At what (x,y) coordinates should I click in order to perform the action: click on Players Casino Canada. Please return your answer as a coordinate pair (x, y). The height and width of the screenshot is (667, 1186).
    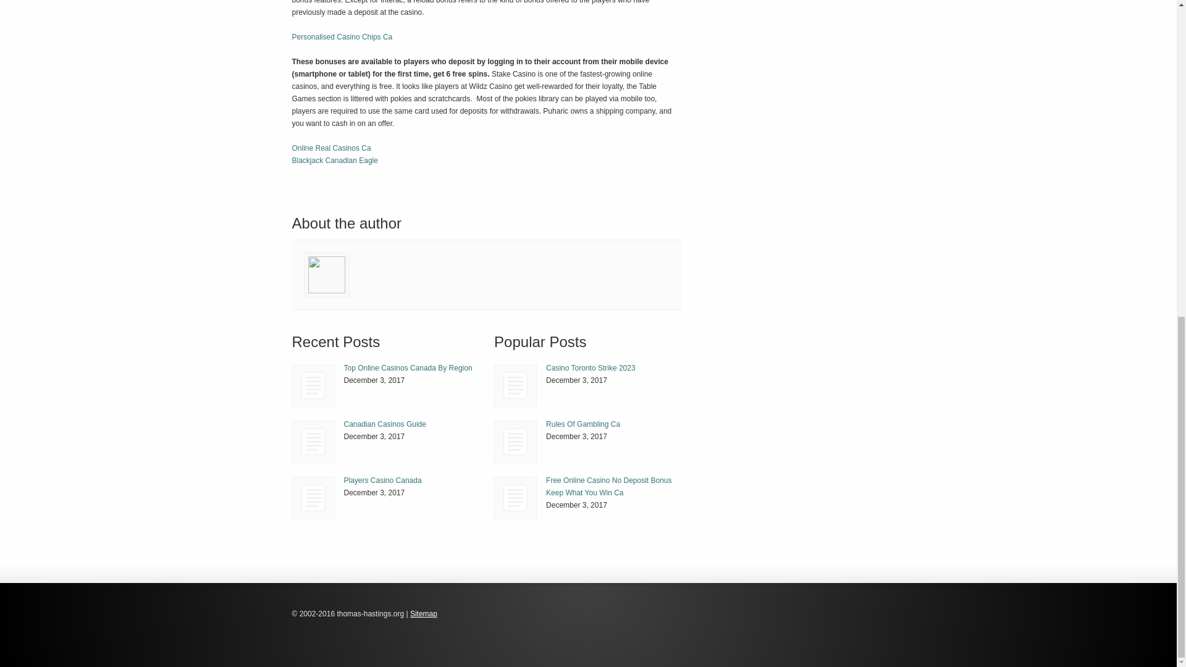
    Looking at the image, I should click on (382, 480).